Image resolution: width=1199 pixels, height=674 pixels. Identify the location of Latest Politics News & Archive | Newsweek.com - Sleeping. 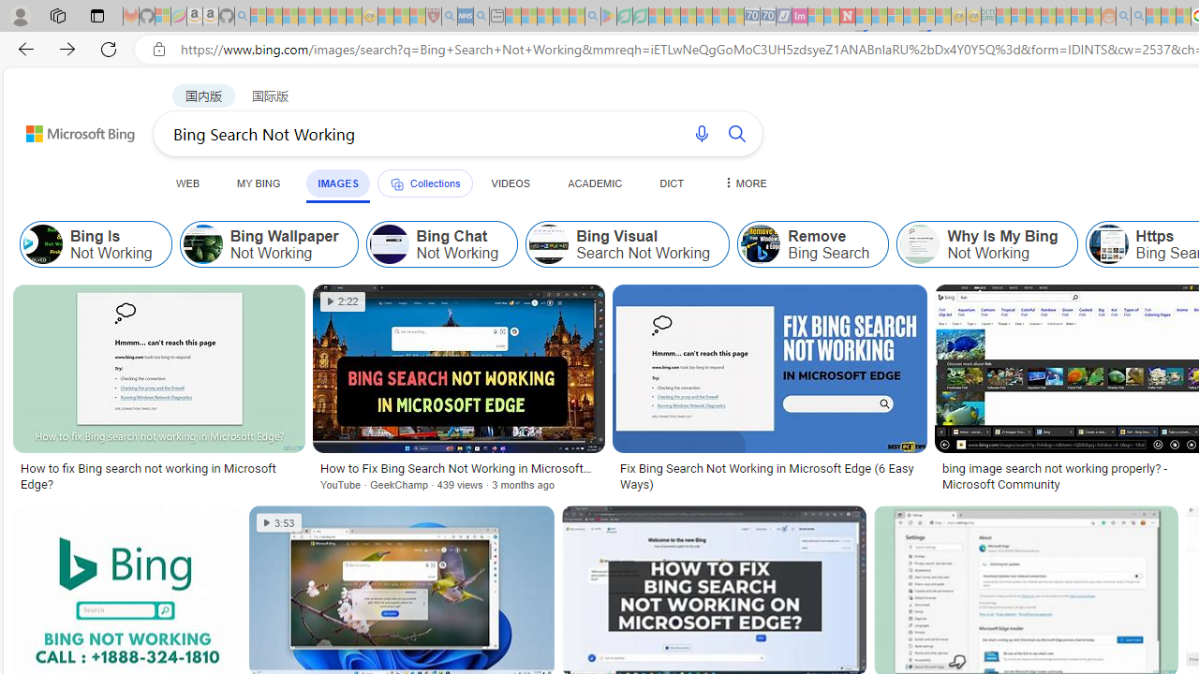
(847, 17).